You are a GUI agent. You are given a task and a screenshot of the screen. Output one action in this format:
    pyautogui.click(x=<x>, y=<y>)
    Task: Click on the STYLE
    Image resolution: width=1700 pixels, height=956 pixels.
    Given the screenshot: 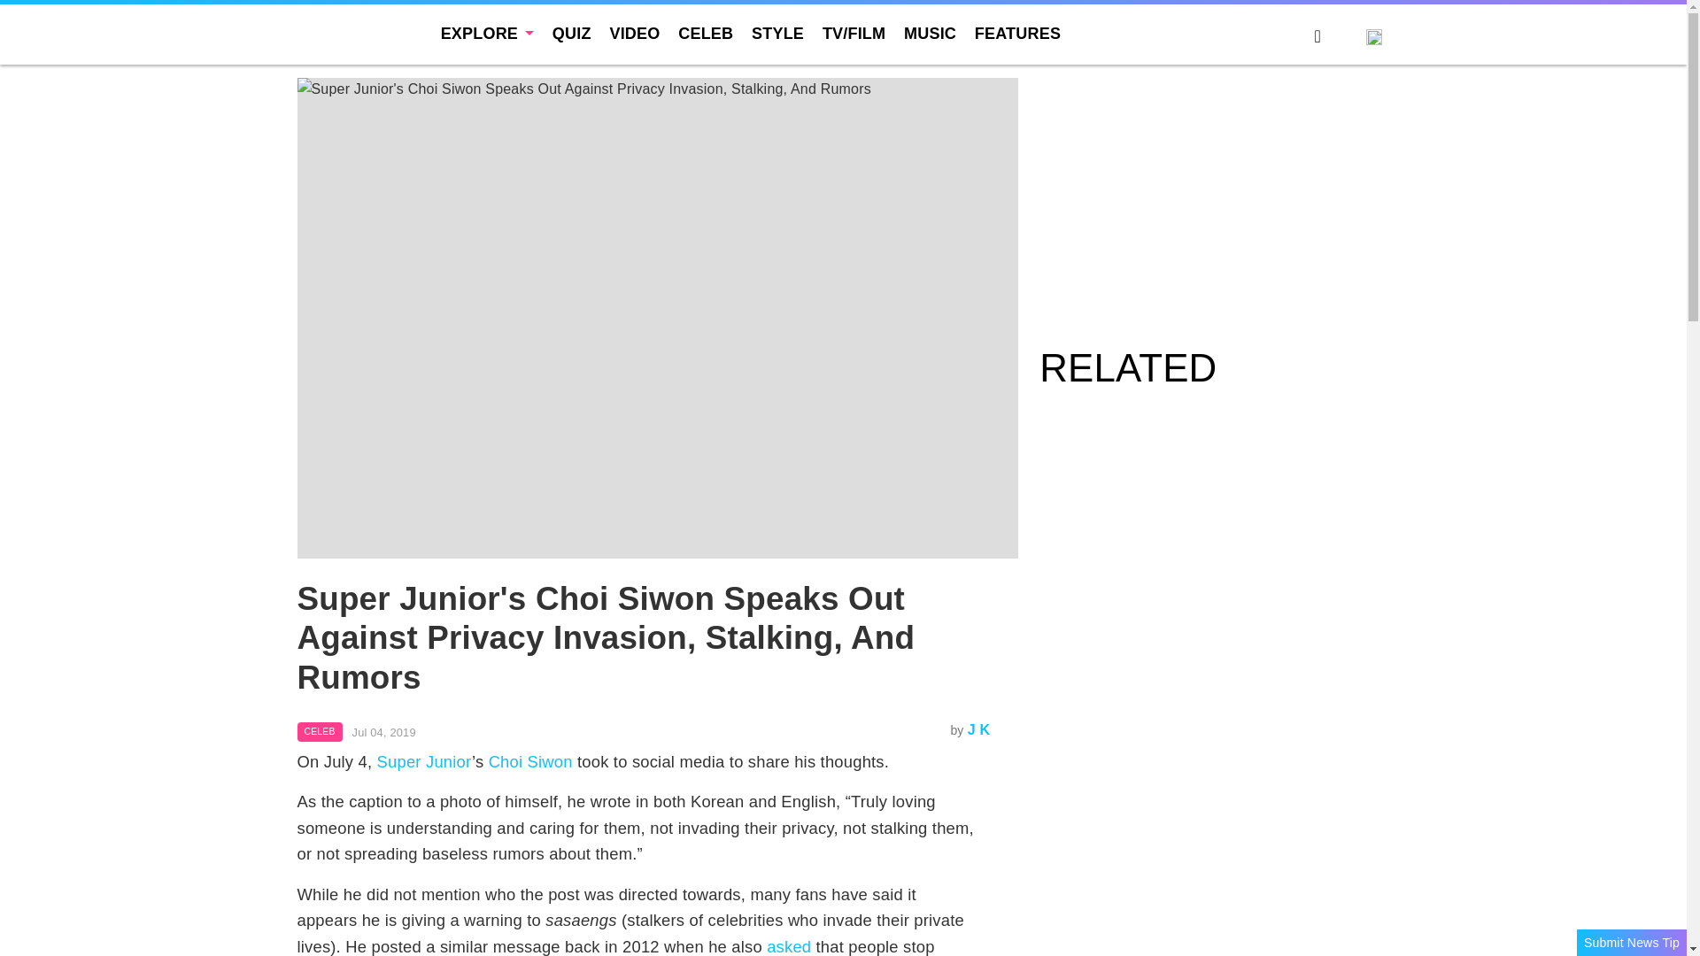 What is the action you would take?
    pyautogui.click(x=777, y=34)
    